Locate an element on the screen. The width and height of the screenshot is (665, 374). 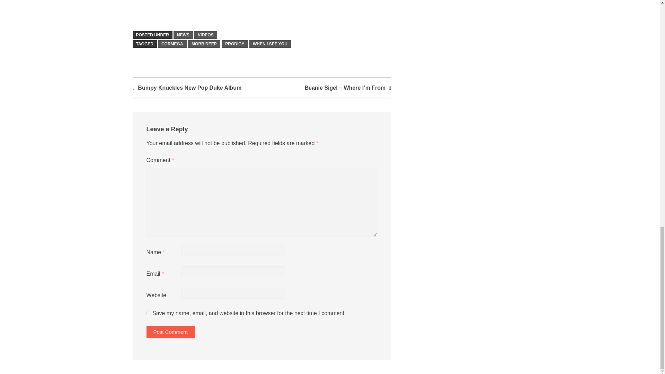
Bumpy Knuckles New Pop Duke Album is located at coordinates (189, 88).